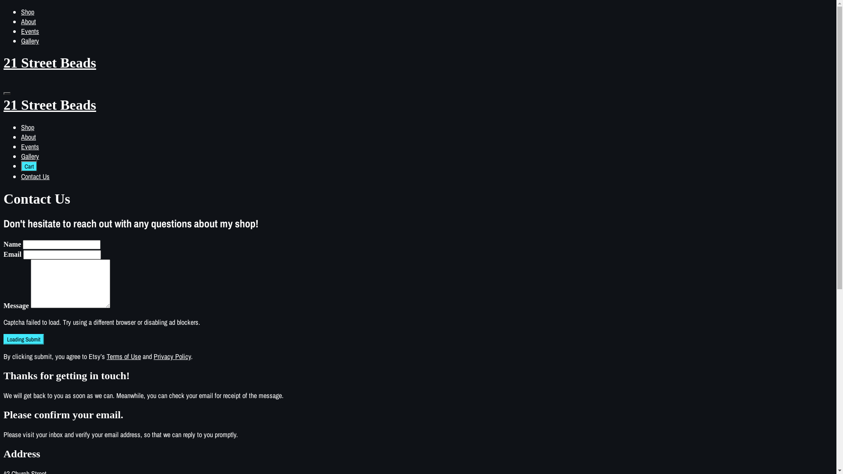  I want to click on Shop, so click(28, 12).